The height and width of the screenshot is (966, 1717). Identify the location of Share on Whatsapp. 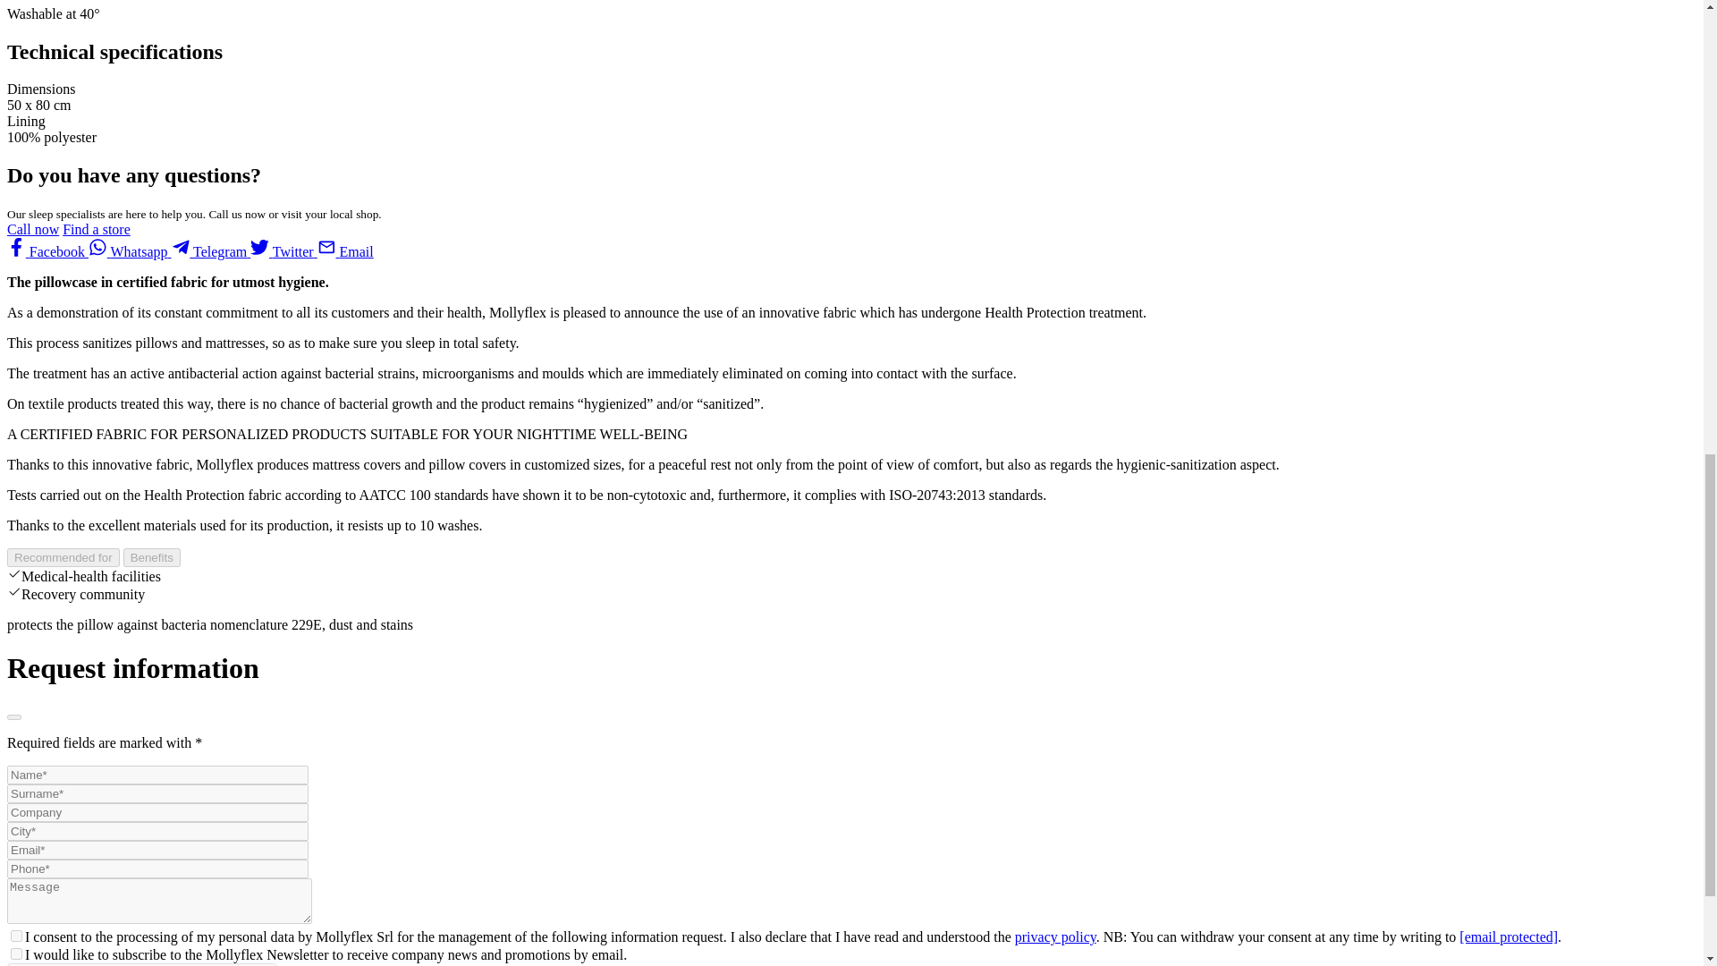
(131, 252).